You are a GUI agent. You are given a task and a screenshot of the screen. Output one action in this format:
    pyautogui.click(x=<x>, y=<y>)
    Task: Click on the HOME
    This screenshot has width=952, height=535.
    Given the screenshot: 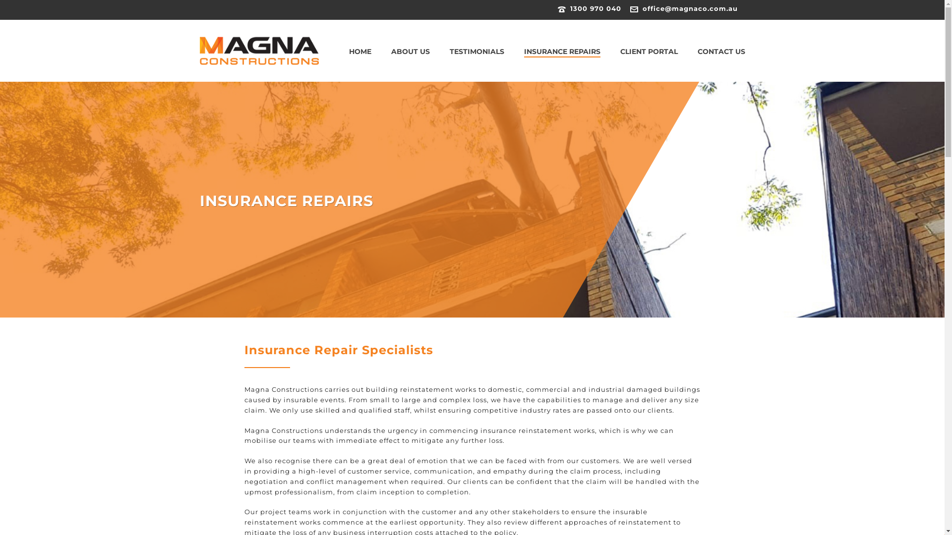 What is the action you would take?
    pyautogui.click(x=360, y=52)
    